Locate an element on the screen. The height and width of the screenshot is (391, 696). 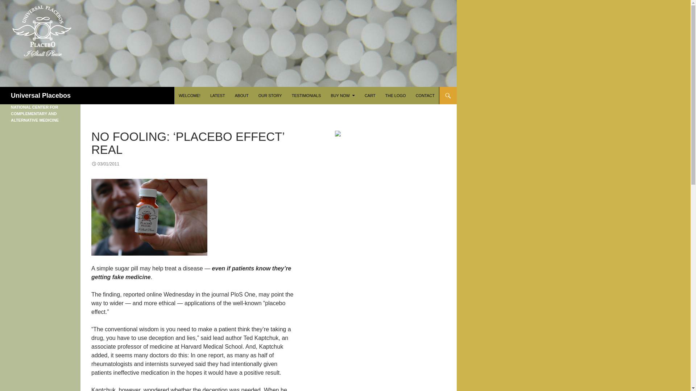
LATEST is located at coordinates (217, 96).